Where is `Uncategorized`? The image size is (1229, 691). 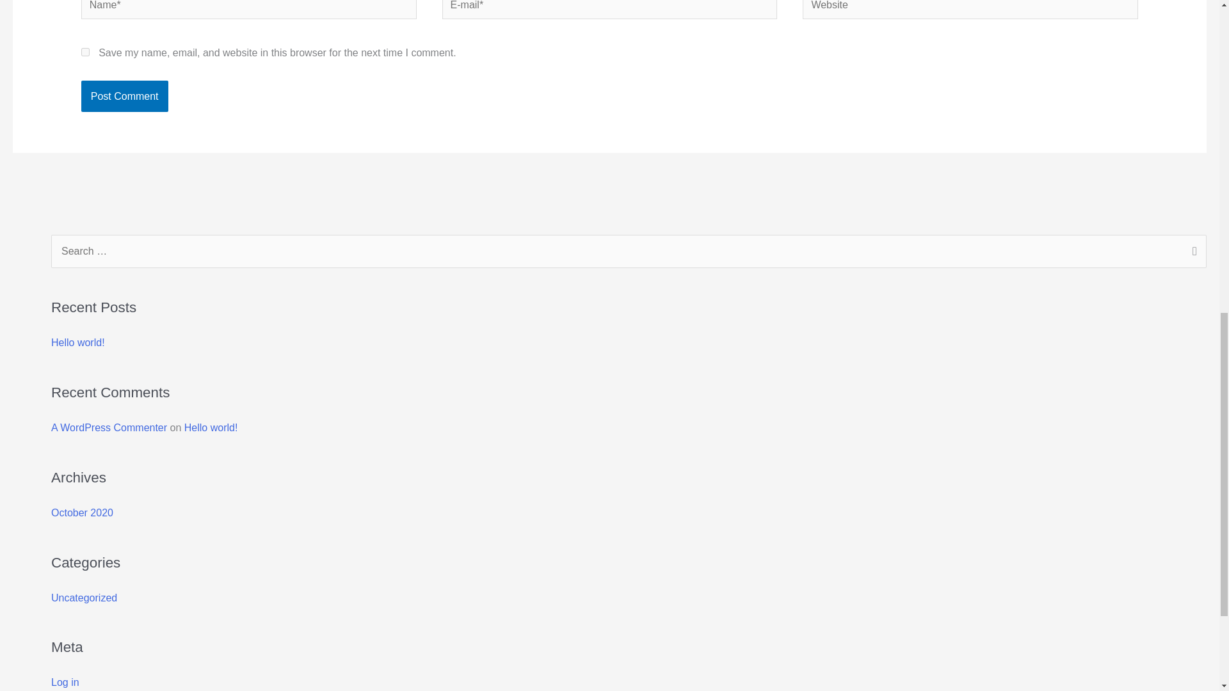 Uncategorized is located at coordinates (84, 598).